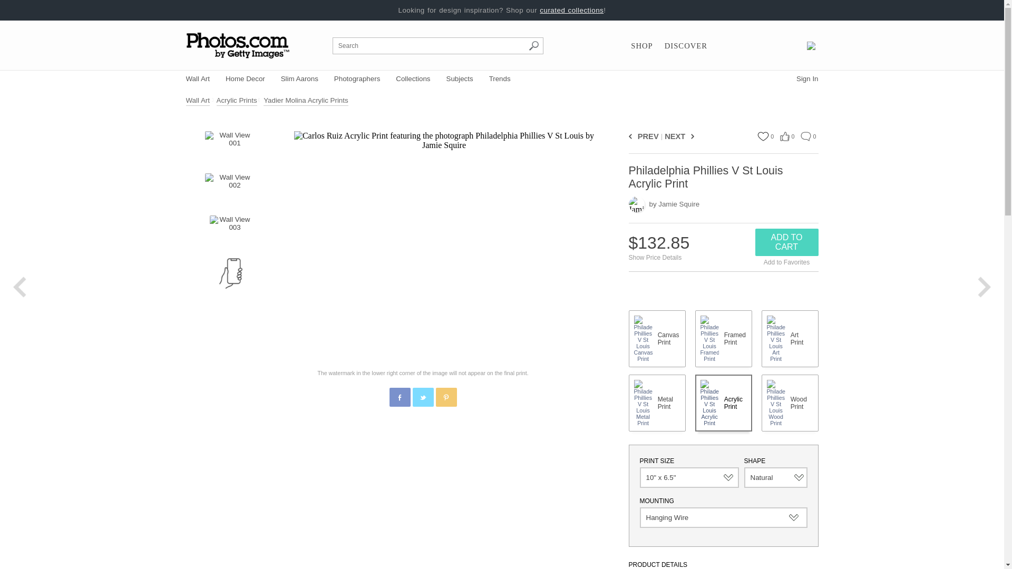 The height and width of the screenshot is (569, 1012). I want to click on Share Product on Pinterest, so click(445, 397).